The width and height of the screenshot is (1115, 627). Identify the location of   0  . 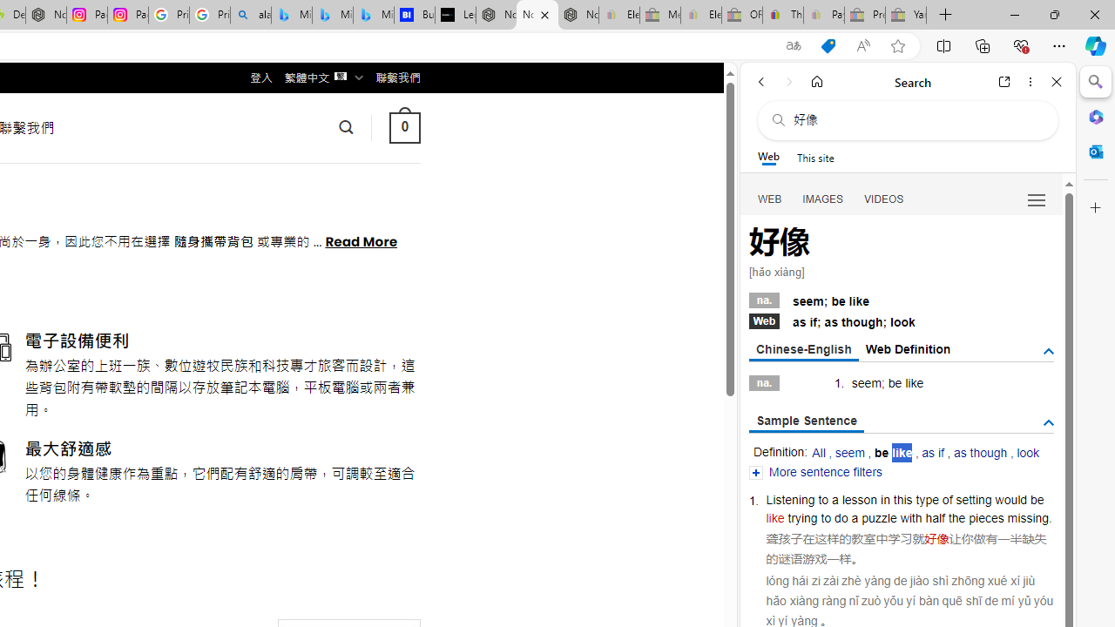
(404, 127).